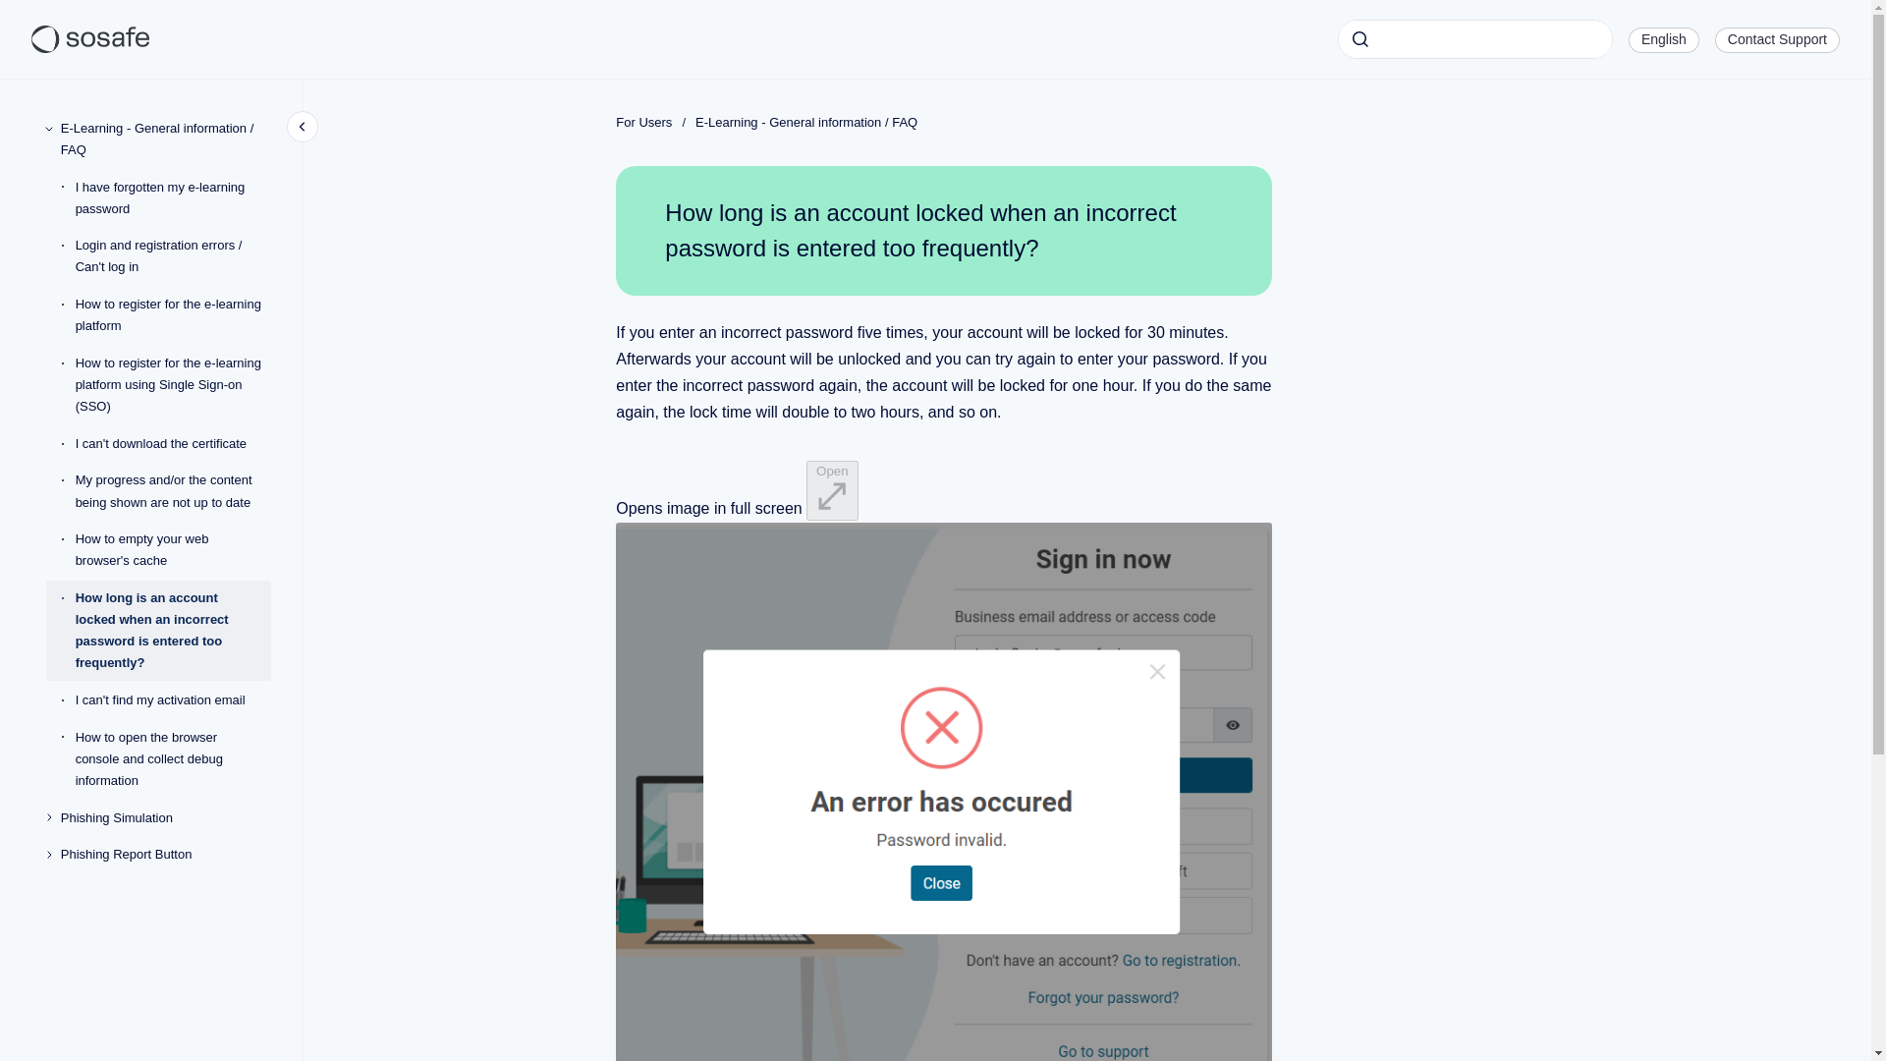 Image resolution: width=1886 pixels, height=1061 pixels. Describe the element at coordinates (165, 818) in the screenshot. I see `Phishing Simulation` at that location.